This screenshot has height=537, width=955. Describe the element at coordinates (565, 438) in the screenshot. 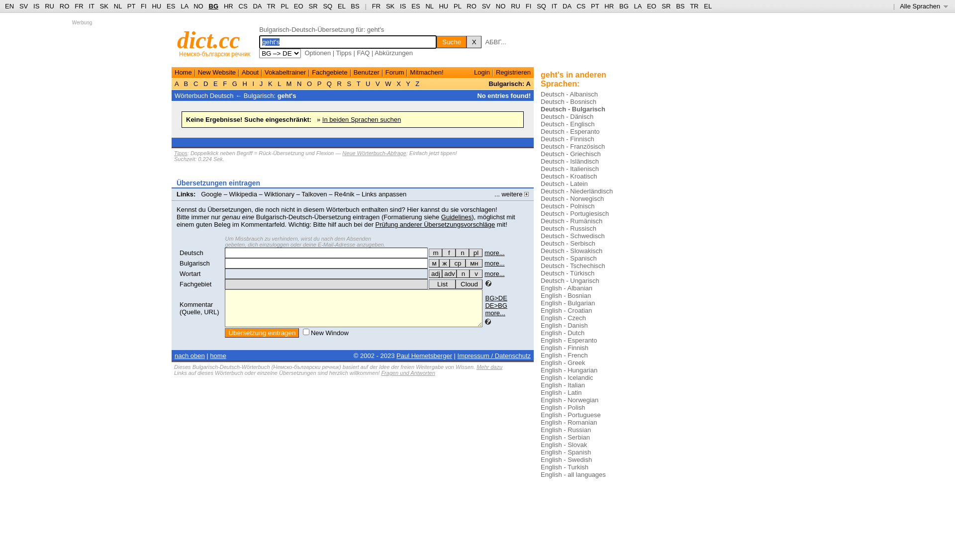

I see `English - Serbian` at that location.